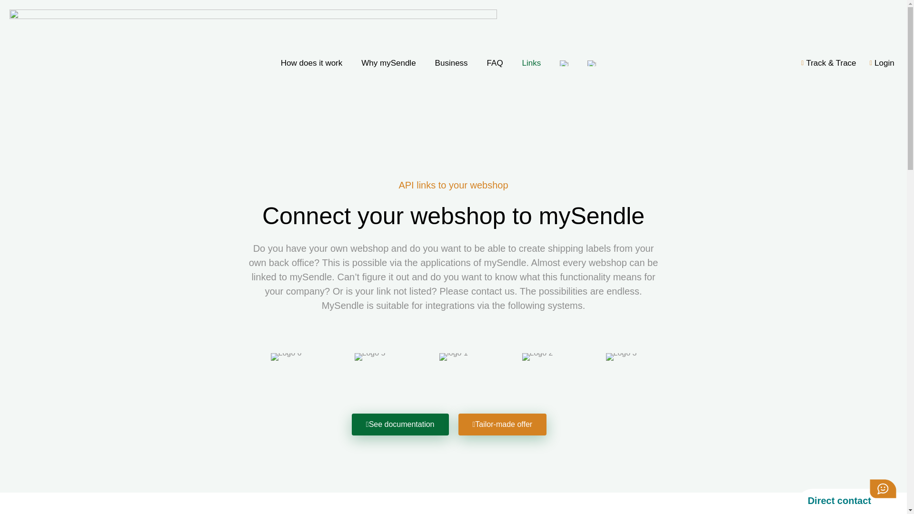 The height and width of the screenshot is (514, 914). I want to click on Why mySendle, so click(388, 63).